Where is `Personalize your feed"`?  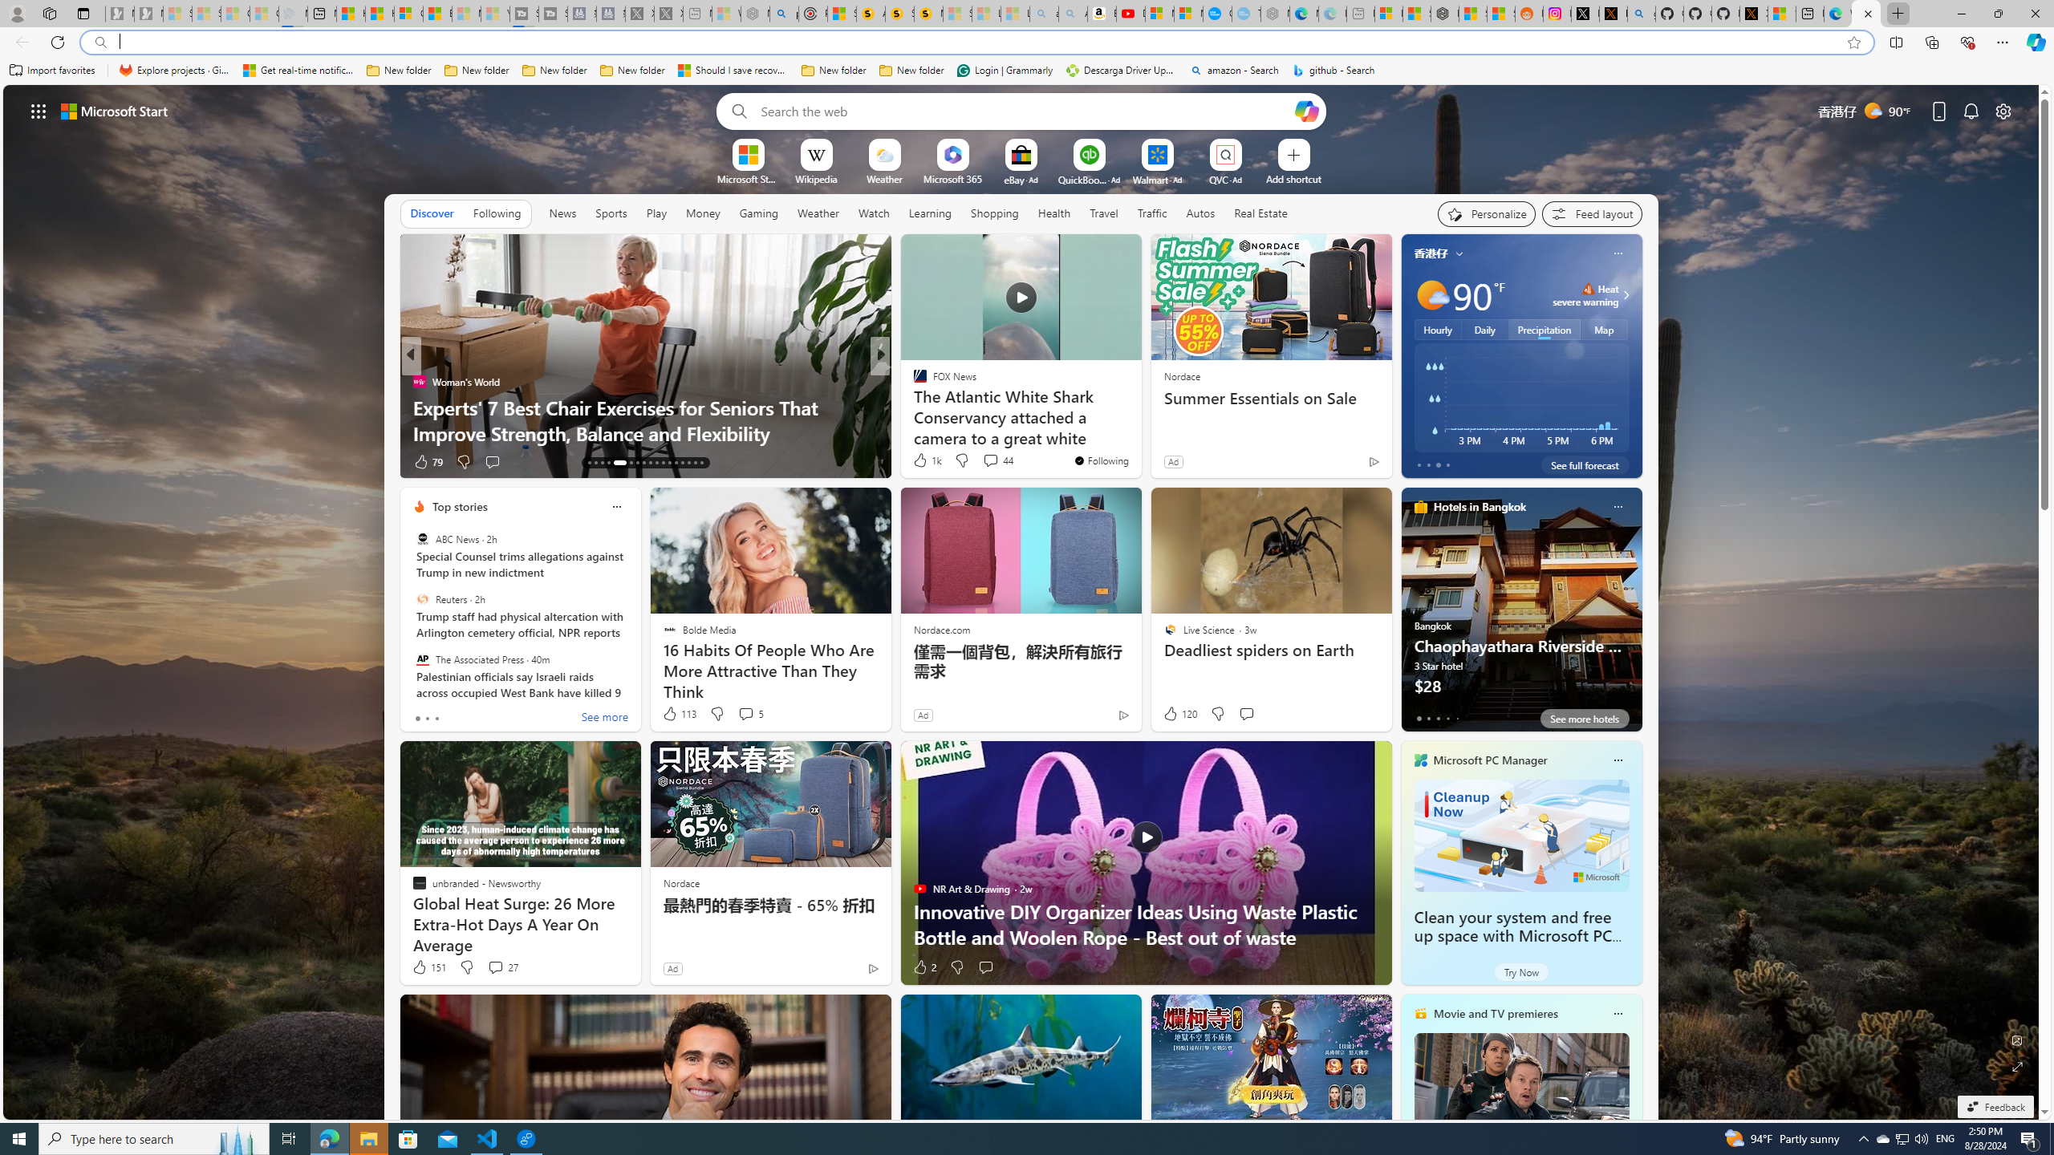
Personalize your feed" is located at coordinates (1487, 213).